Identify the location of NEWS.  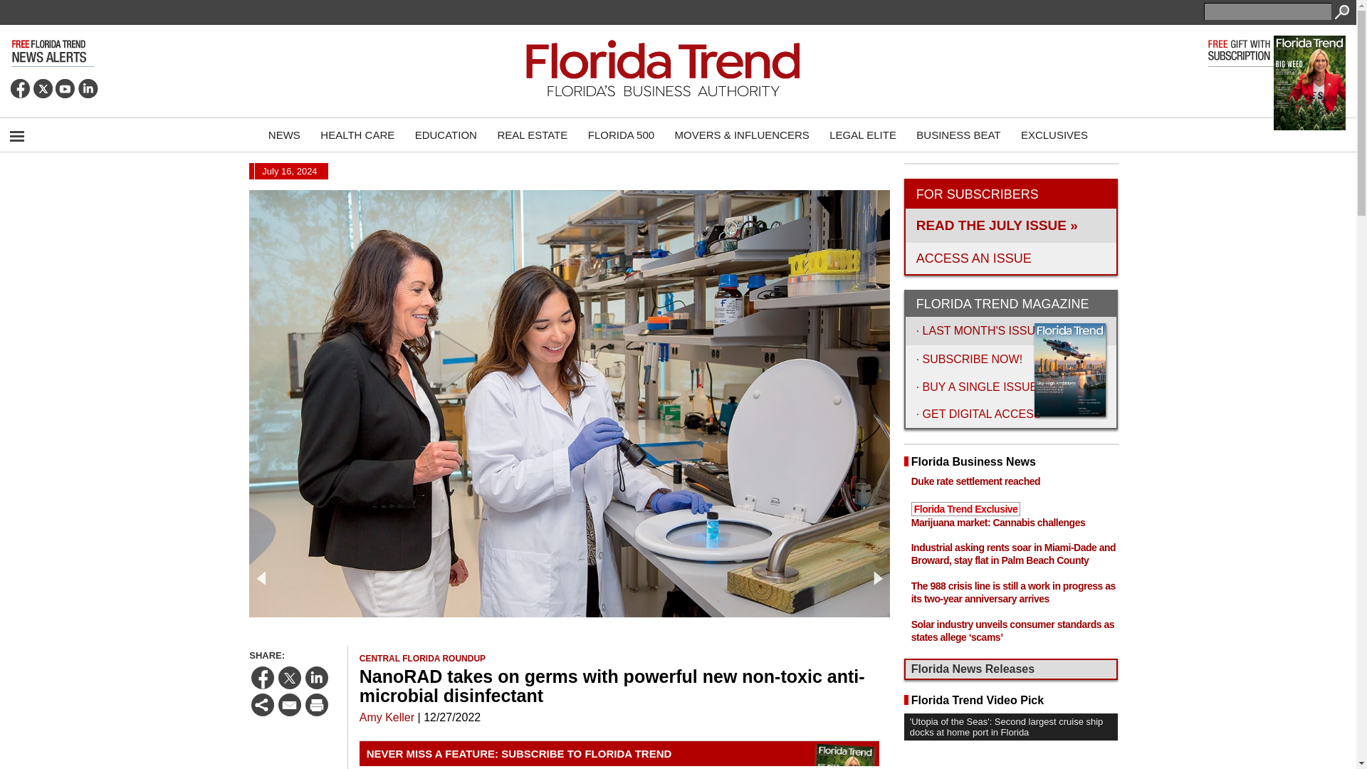
(283, 135).